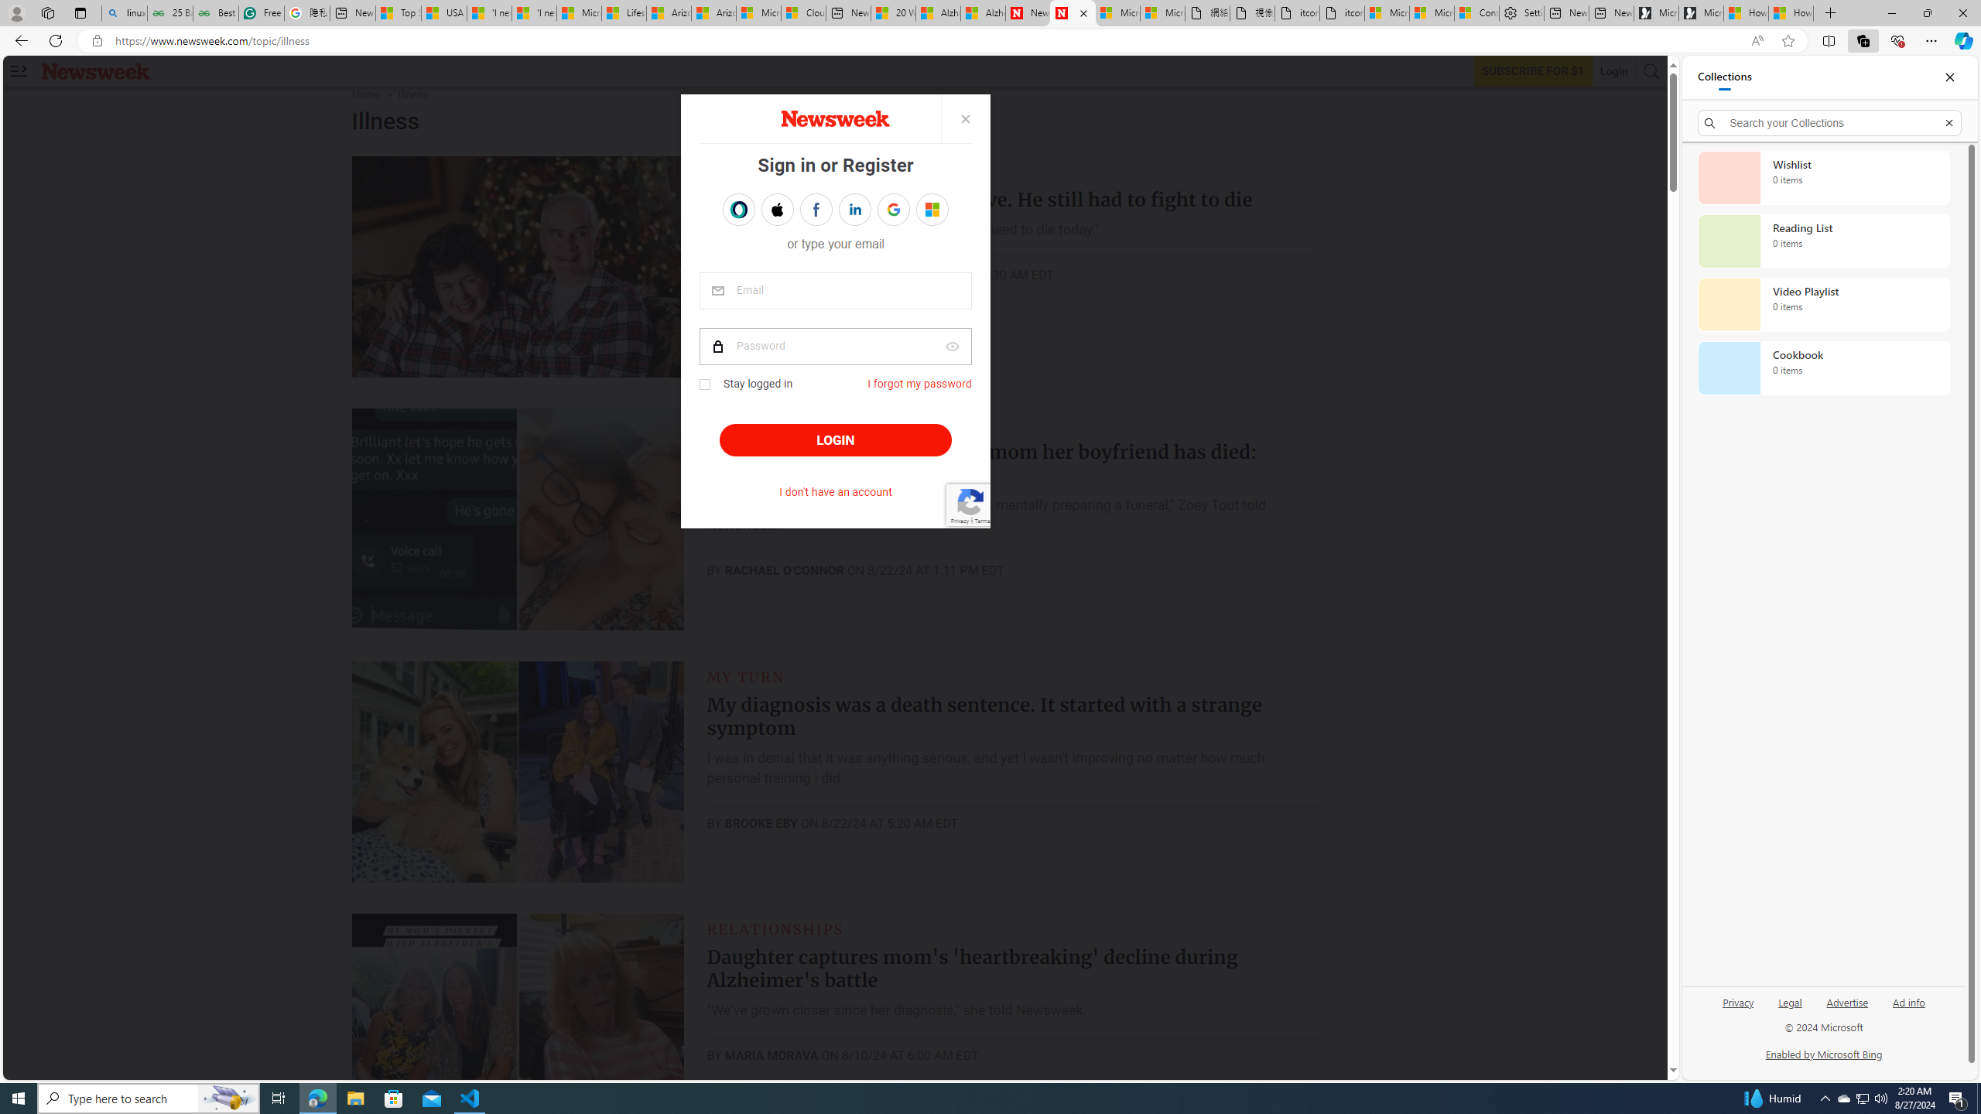 This screenshot has height=1114, width=1981. What do you see at coordinates (1533, 71) in the screenshot?
I see `Subscribe to our service` at bounding box center [1533, 71].